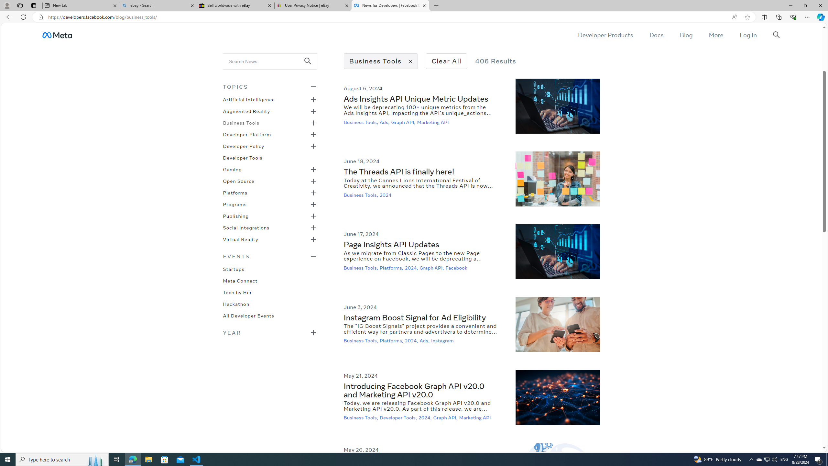 This screenshot has height=466, width=828. What do you see at coordinates (236, 216) in the screenshot?
I see `Publishing` at bounding box center [236, 216].